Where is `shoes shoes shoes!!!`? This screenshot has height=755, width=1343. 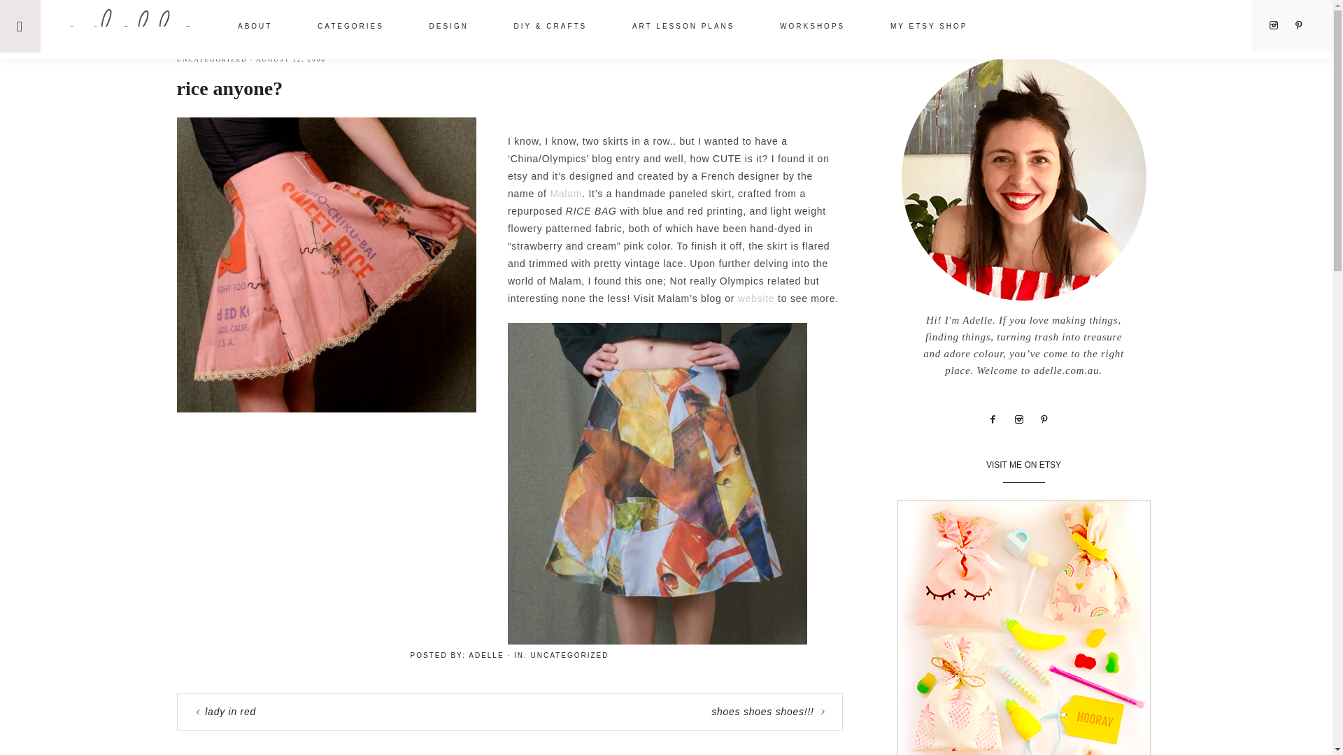 shoes shoes shoes!!! is located at coordinates (762, 712).